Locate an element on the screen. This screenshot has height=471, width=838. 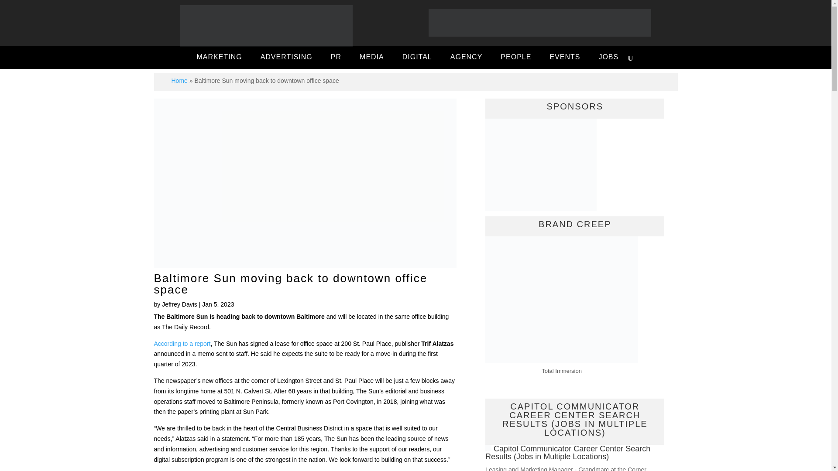
AGENCY is located at coordinates (466, 58).